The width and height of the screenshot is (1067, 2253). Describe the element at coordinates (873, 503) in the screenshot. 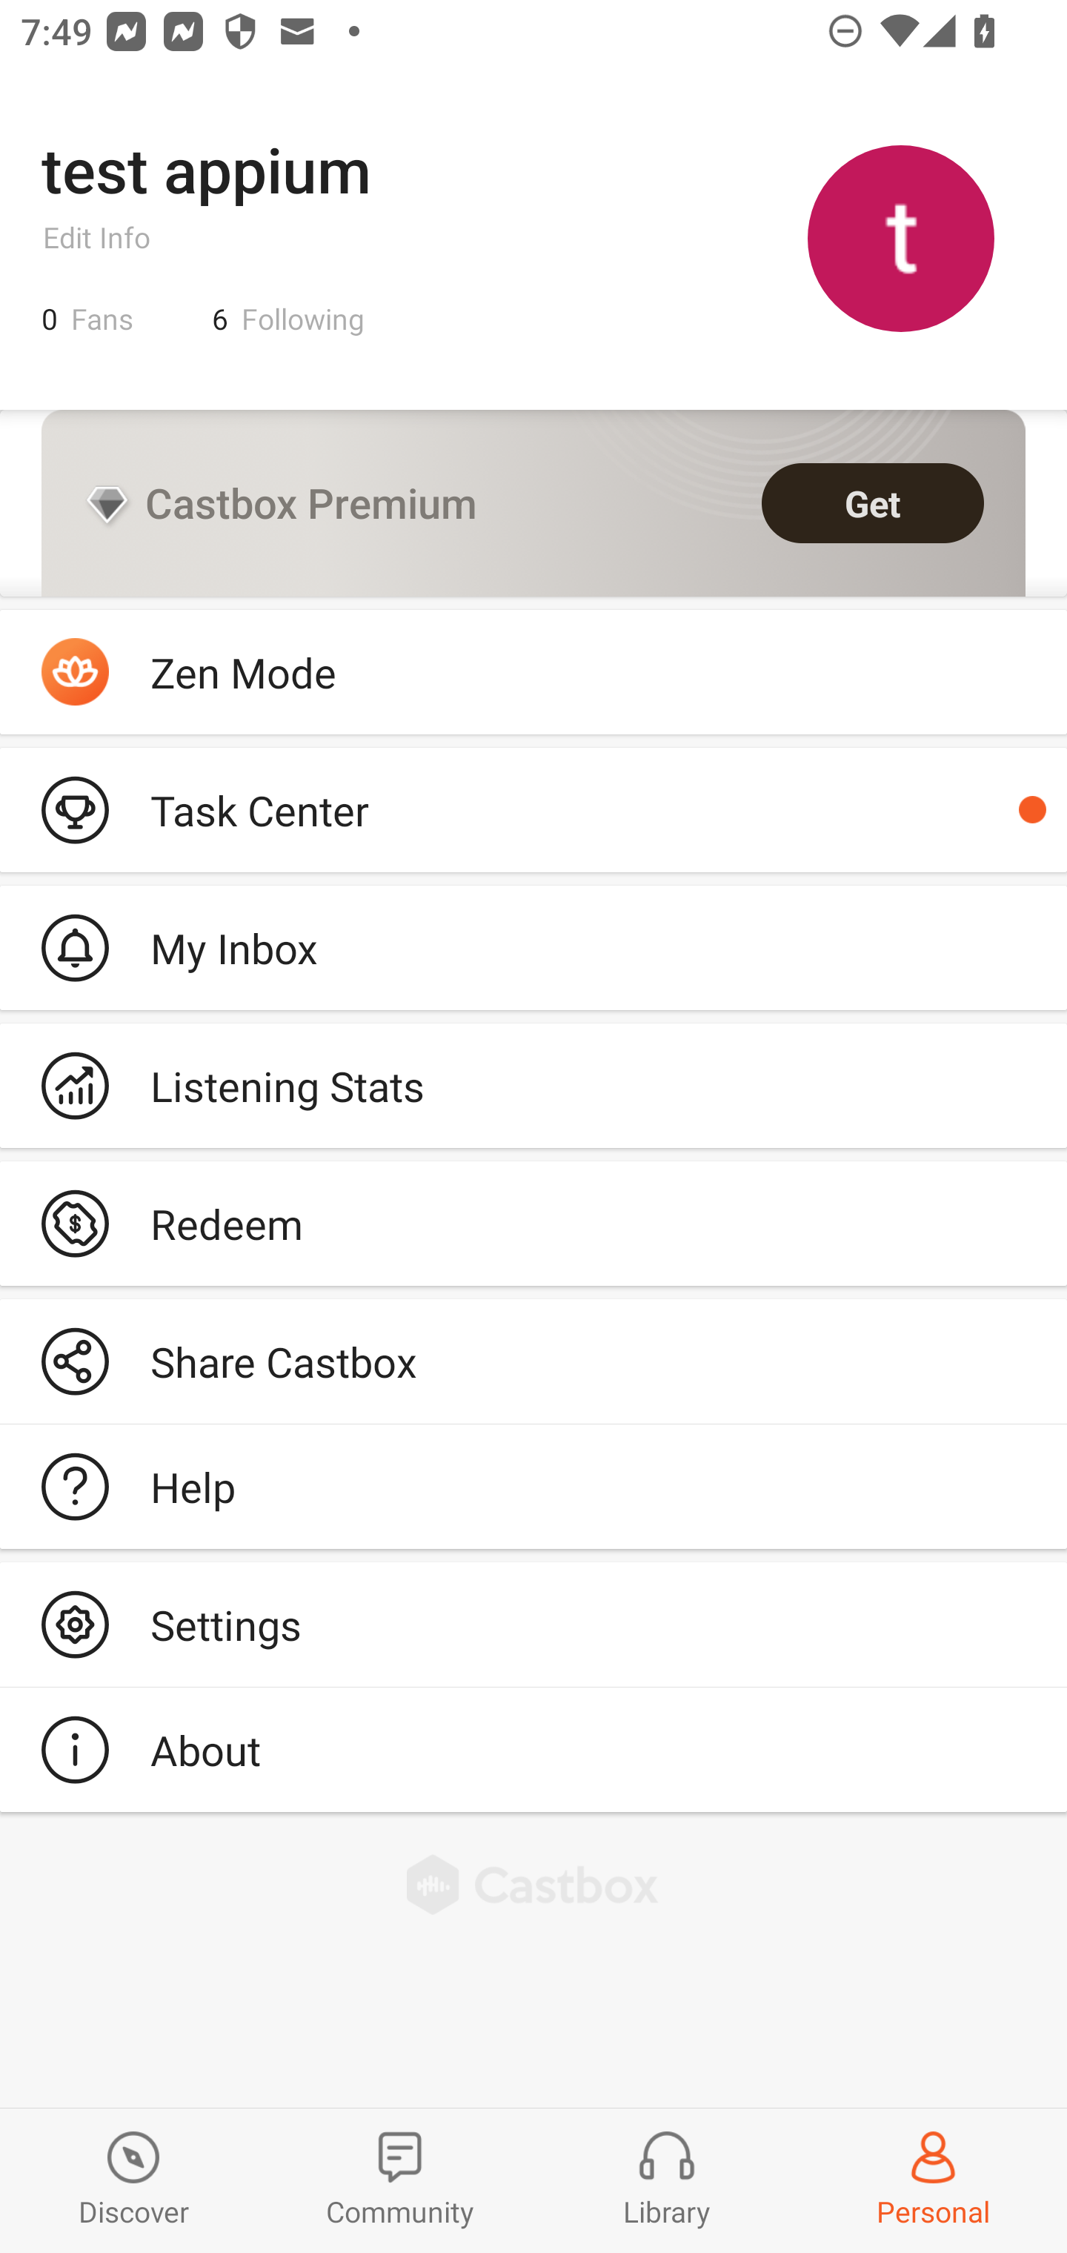

I see `Get` at that location.